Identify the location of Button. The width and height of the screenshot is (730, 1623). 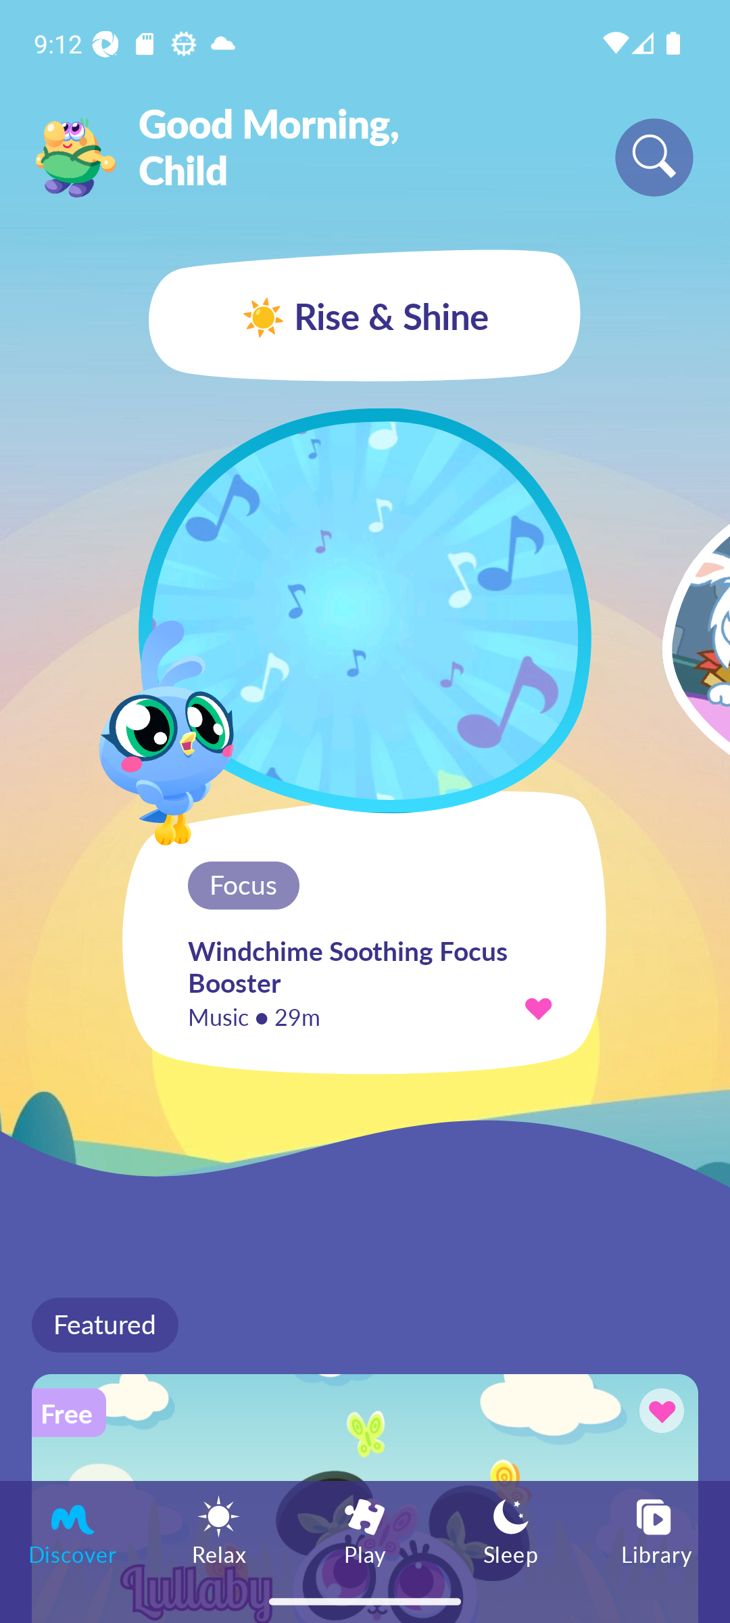
(658, 1413).